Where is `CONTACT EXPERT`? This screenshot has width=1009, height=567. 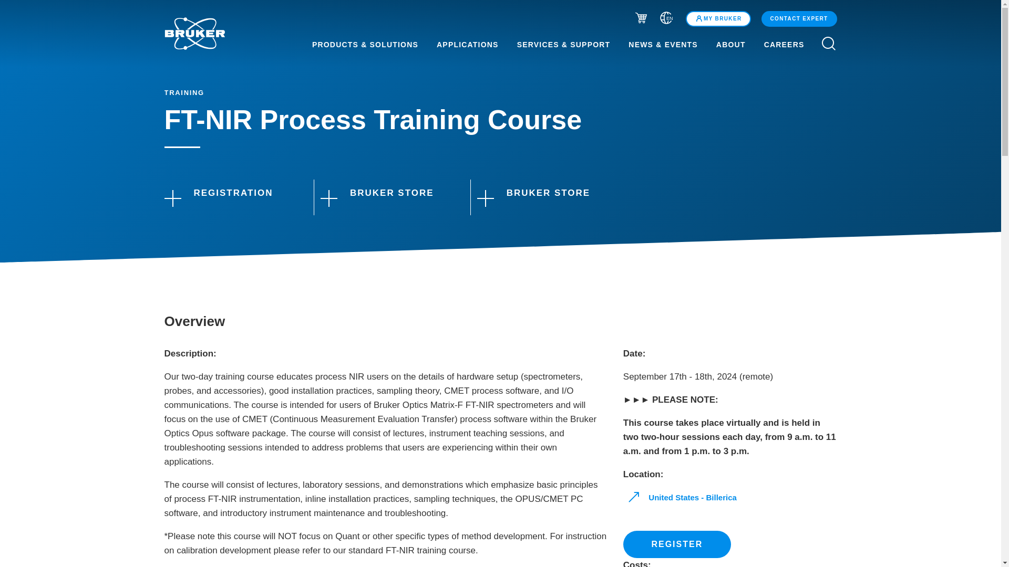
CONTACT EXPERT is located at coordinates (799, 18).